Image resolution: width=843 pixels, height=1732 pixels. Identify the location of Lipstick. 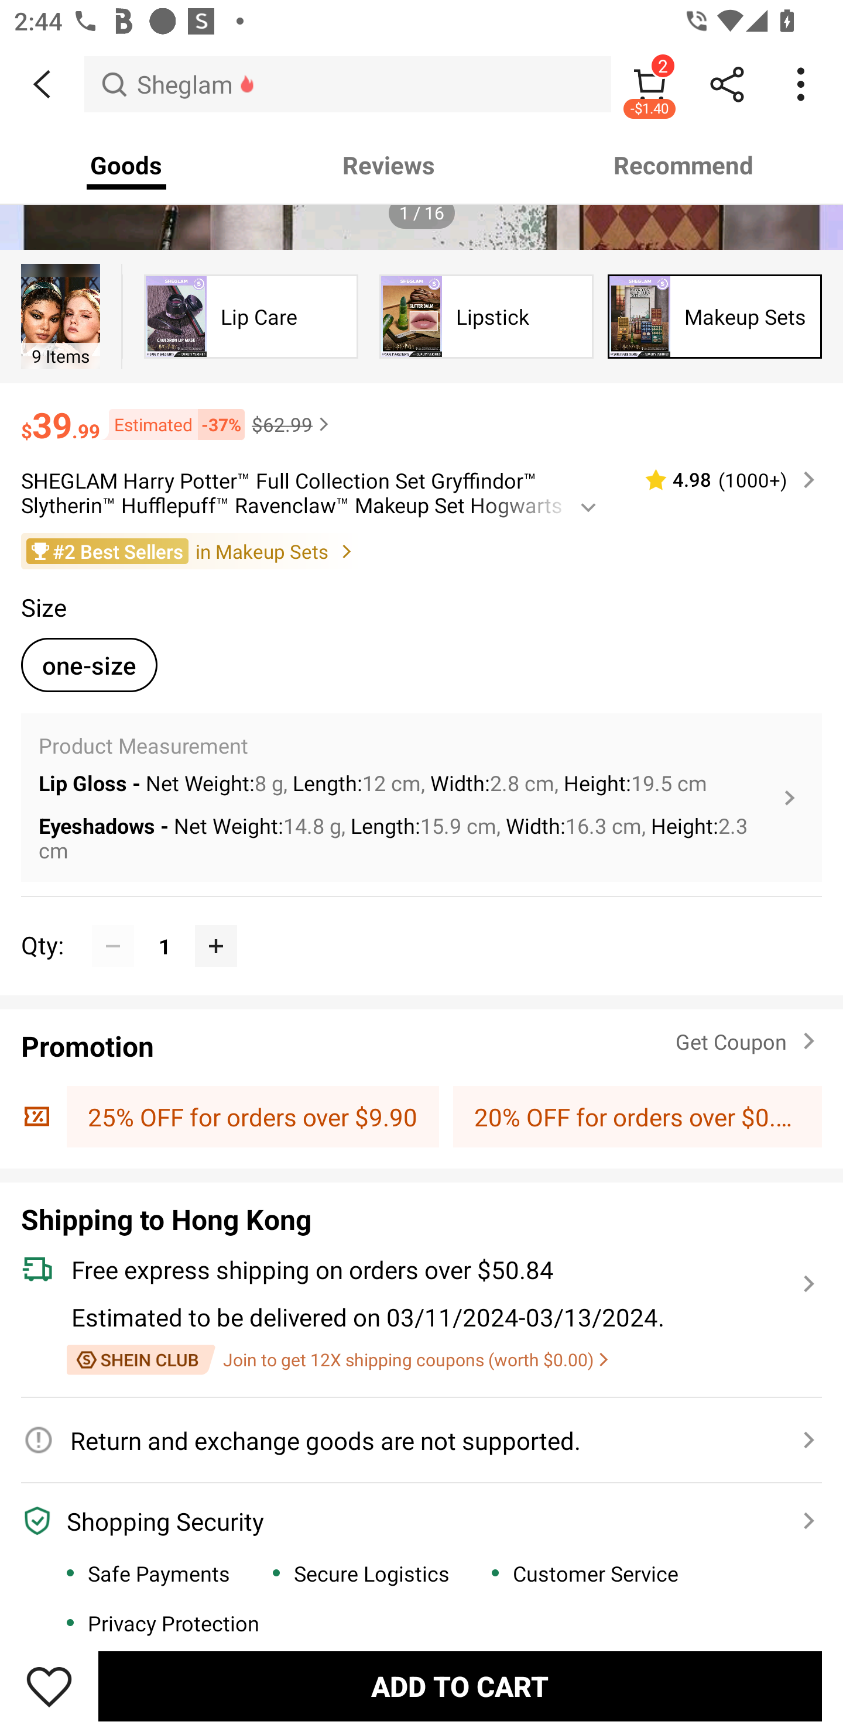
(486, 316).